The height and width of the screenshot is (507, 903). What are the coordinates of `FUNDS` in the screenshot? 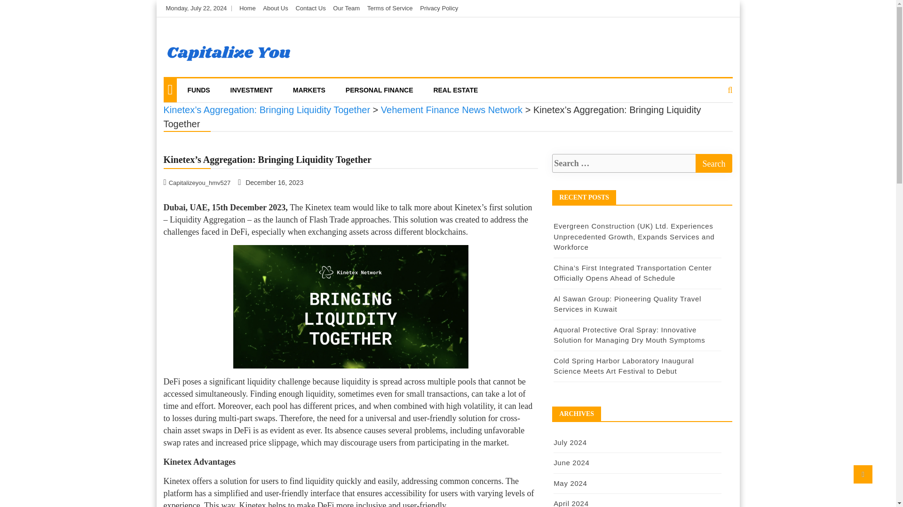 It's located at (198, 90).